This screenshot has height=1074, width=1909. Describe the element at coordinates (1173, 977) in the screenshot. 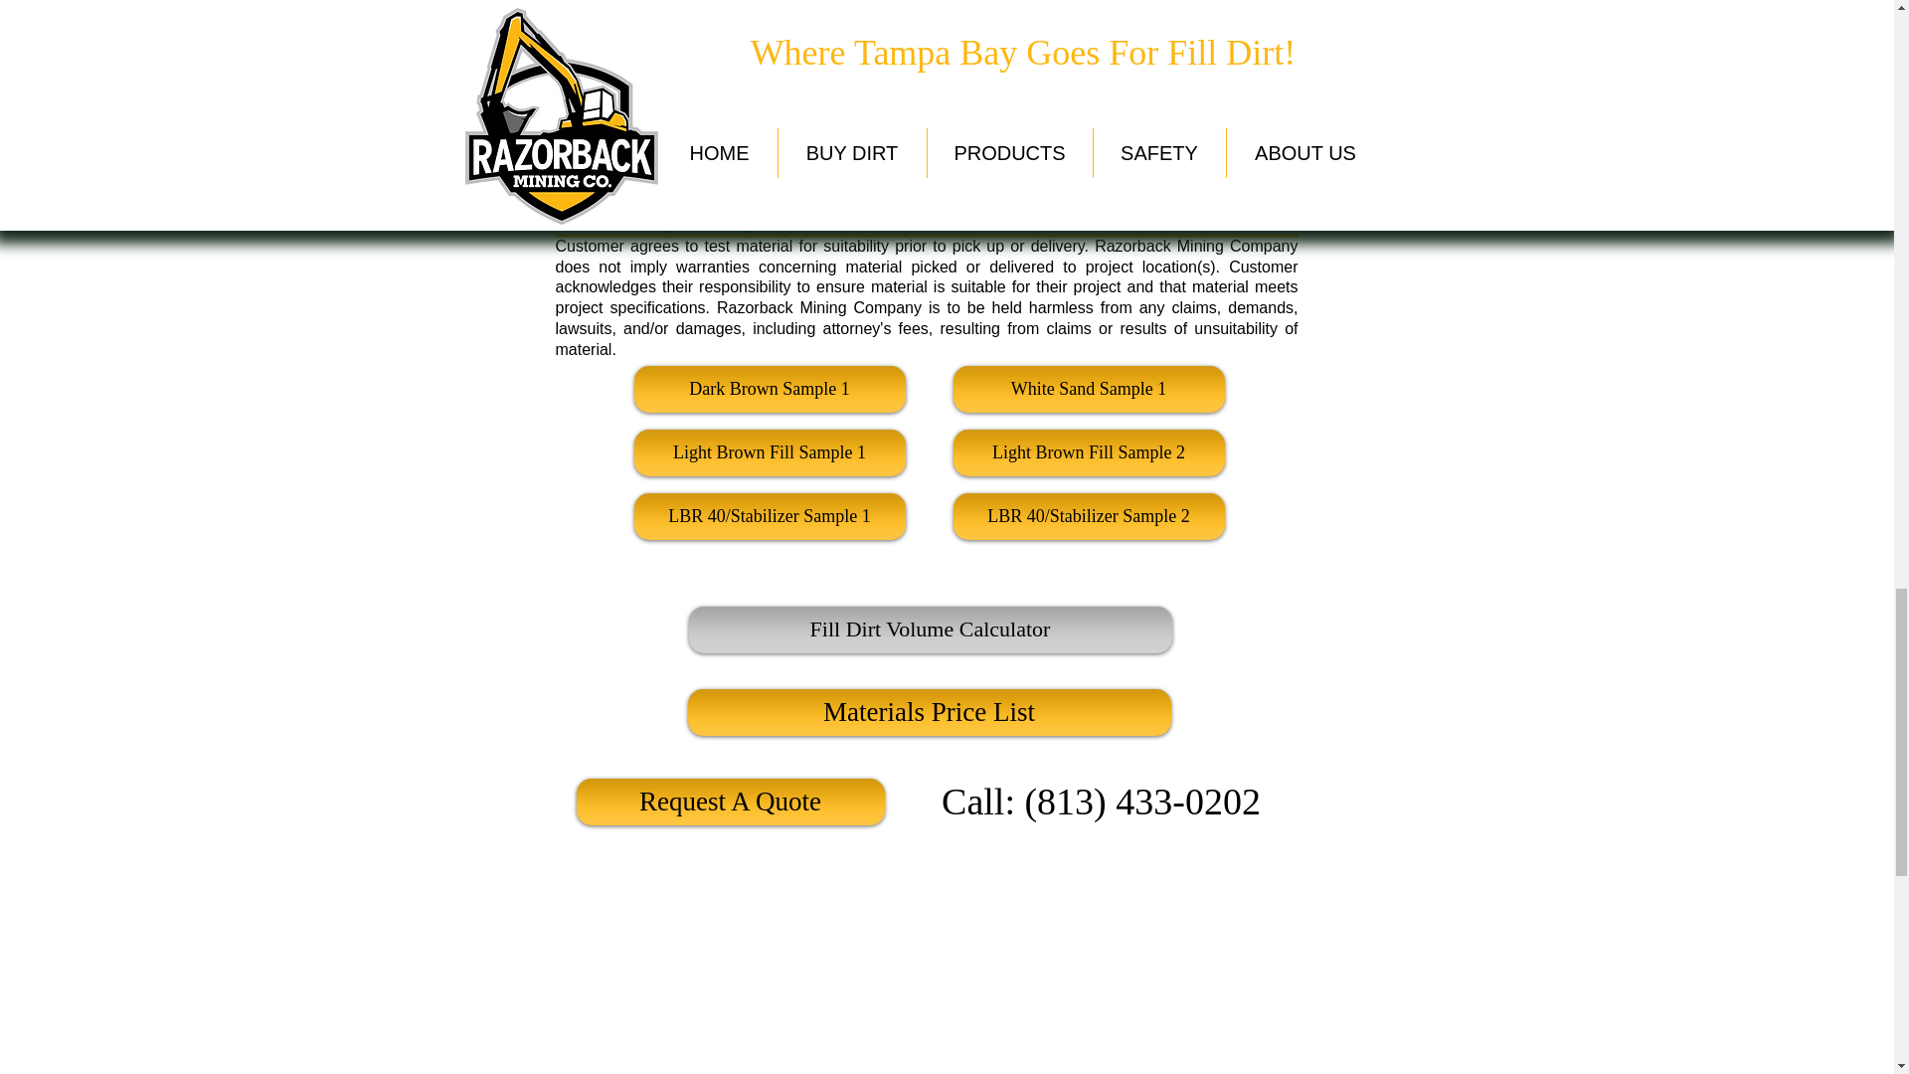

I see `Embedded Content` at that location.